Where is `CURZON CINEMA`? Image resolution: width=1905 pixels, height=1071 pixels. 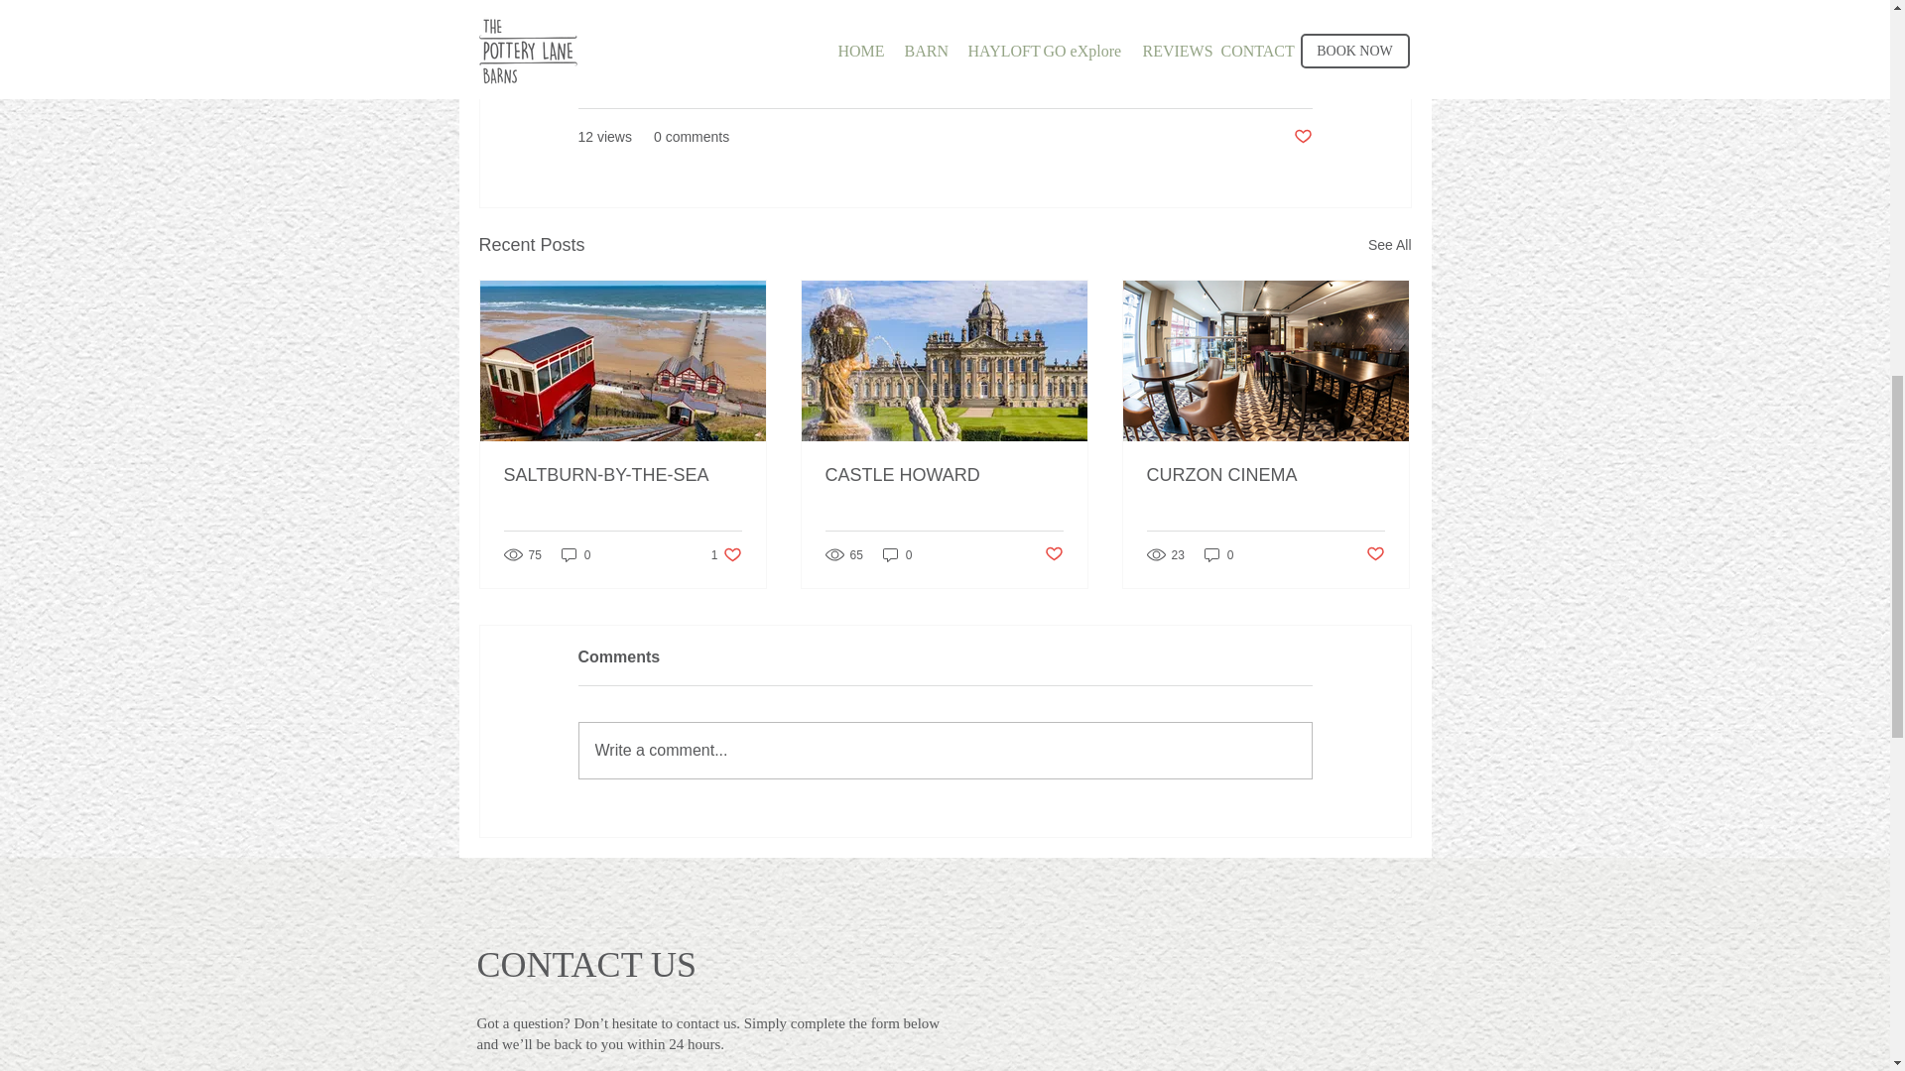 CURZON CINEMA is located at coordinates (1265, 475).